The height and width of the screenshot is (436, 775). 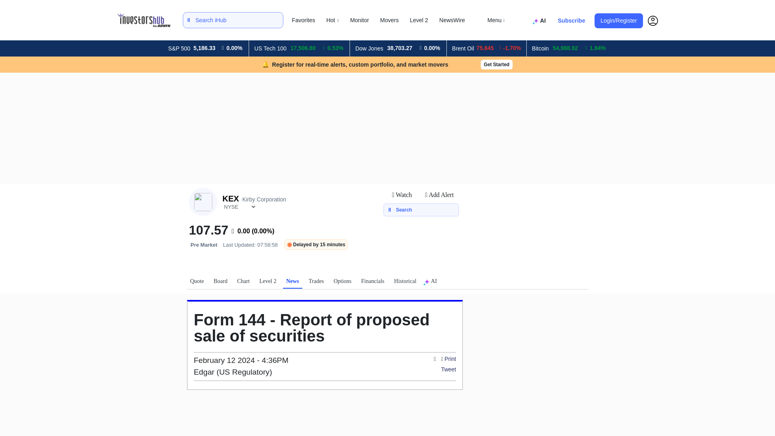 I want to click on News about Kirby, so click(x=292, y=283).